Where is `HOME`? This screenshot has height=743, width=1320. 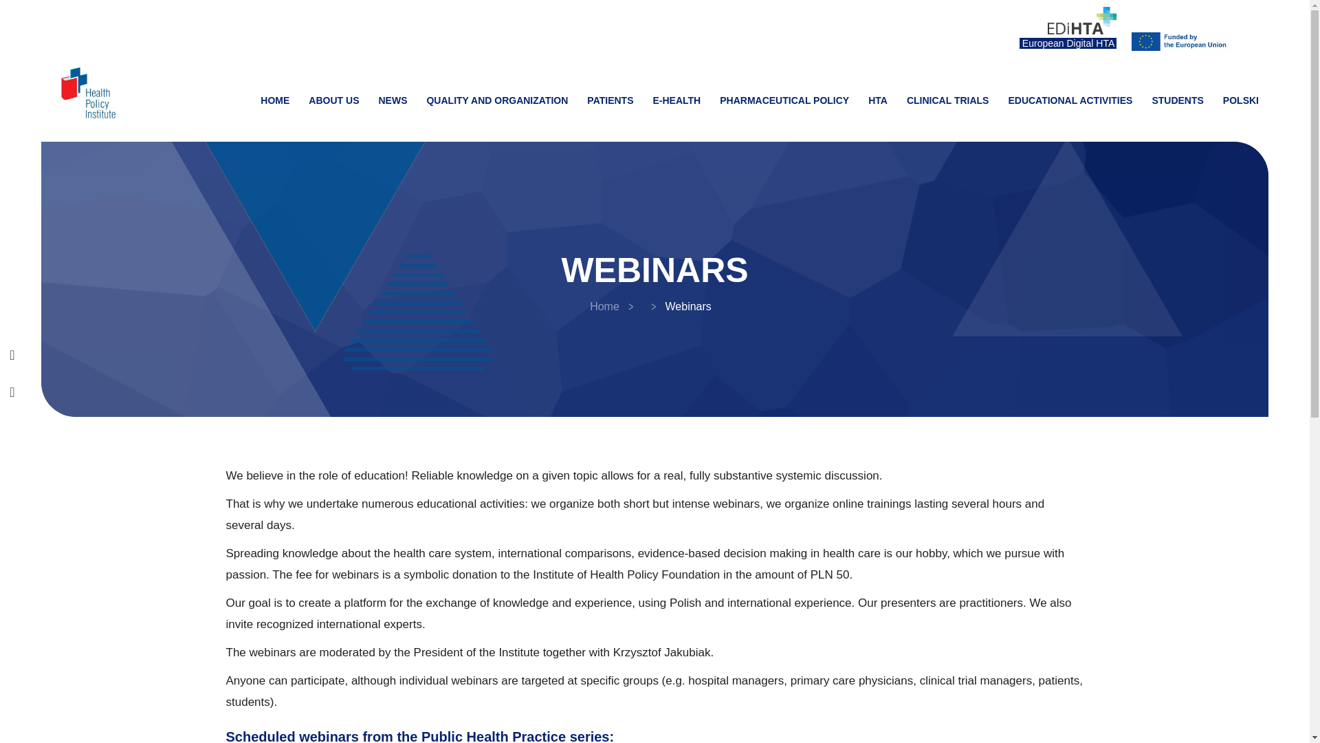
HOME is located at coordinates (275, 100).